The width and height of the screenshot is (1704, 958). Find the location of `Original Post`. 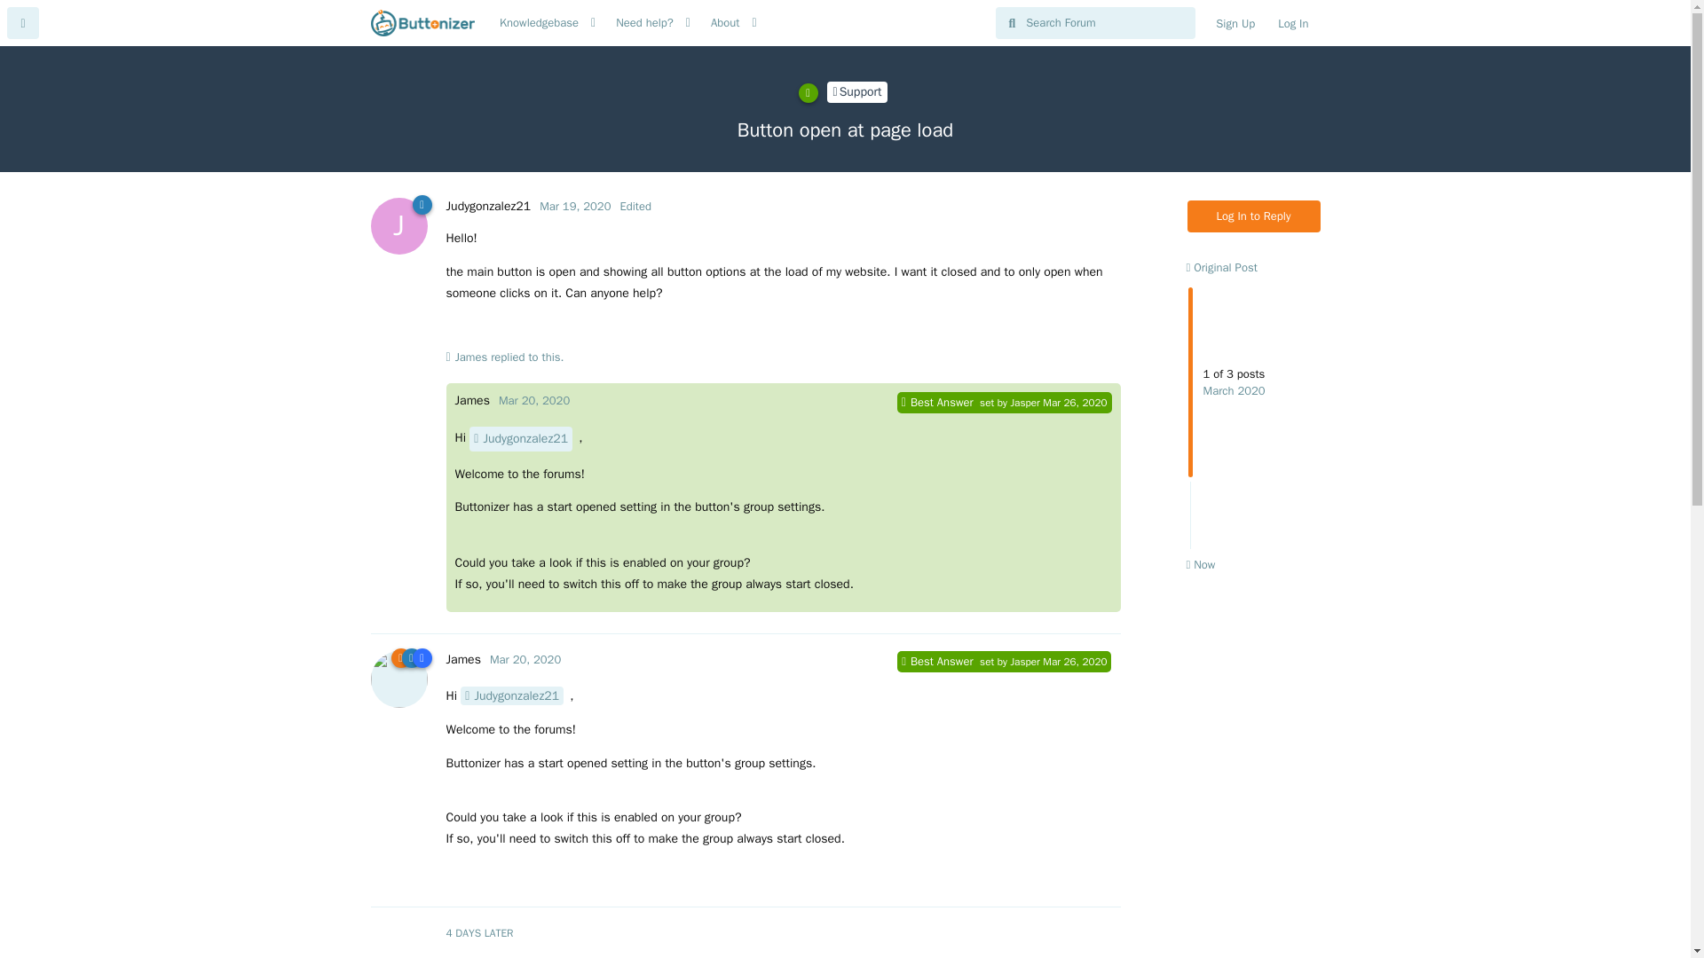

Original Post is located at coordinates (575, 206).